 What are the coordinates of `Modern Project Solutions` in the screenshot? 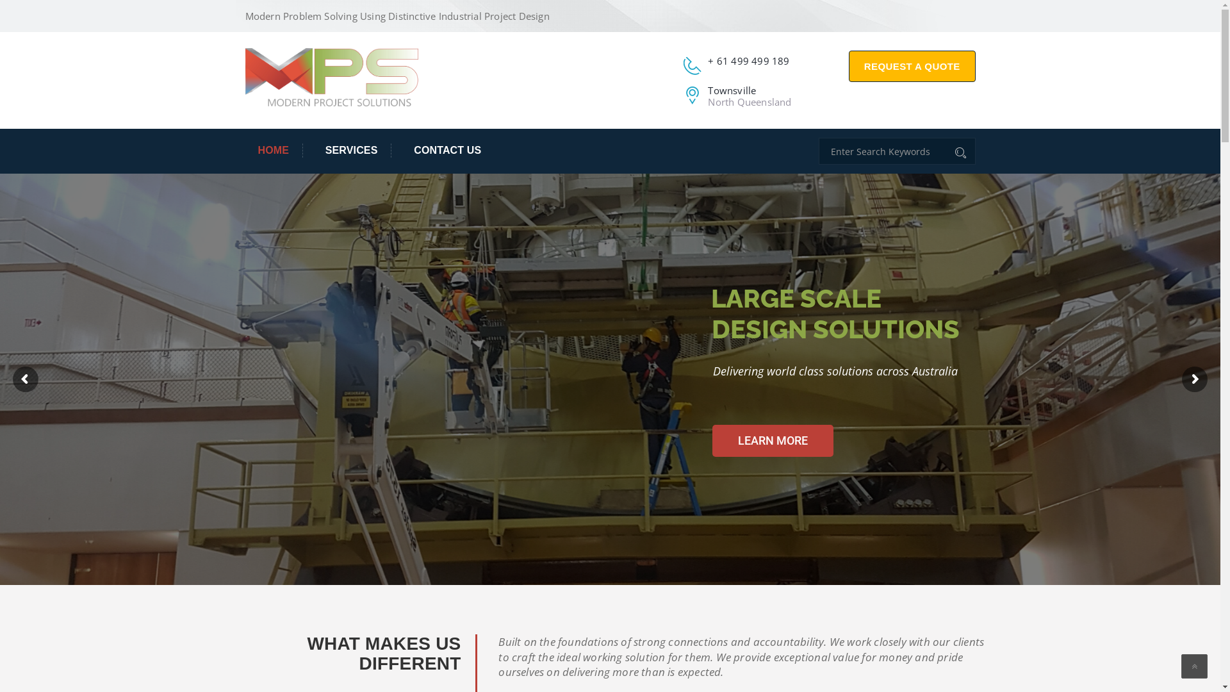 It's located at (331, 76).